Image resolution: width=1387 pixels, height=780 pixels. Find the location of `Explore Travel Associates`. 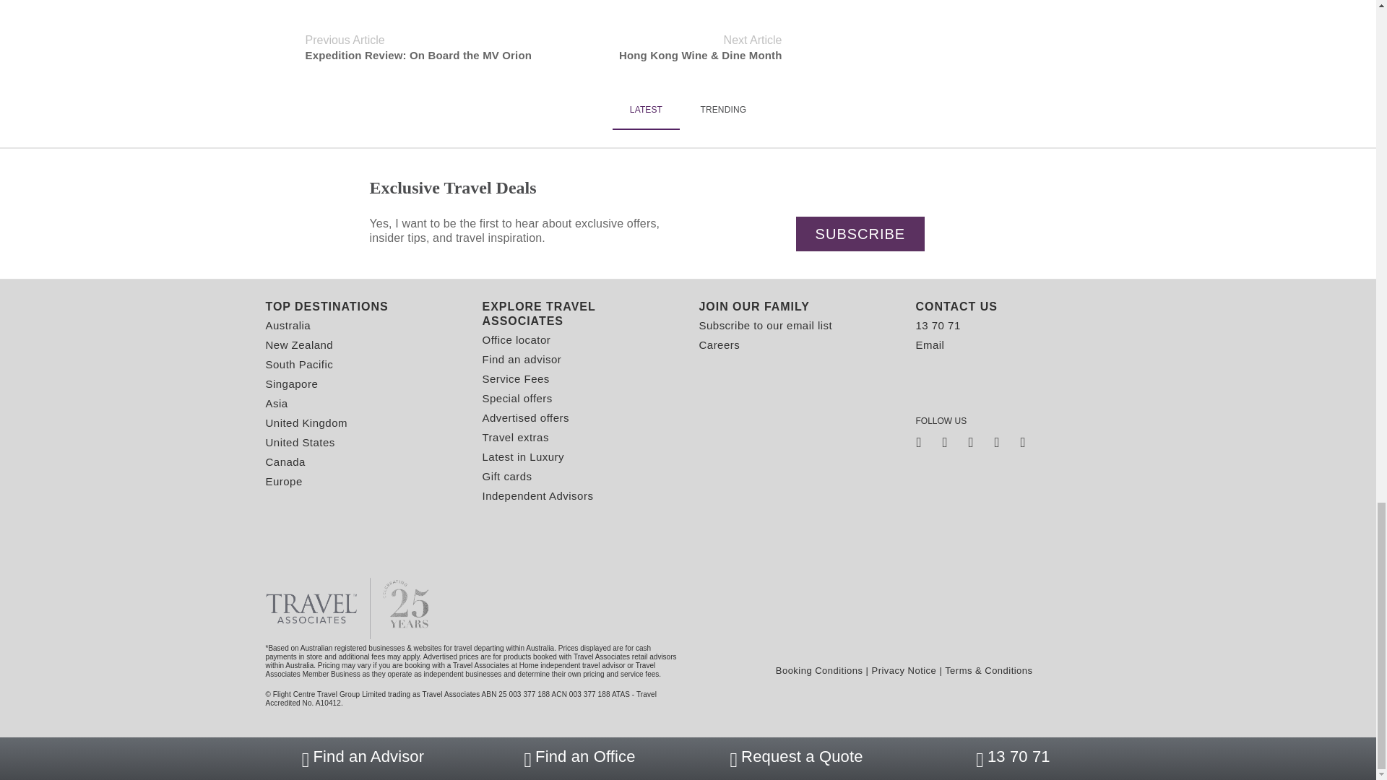

Explore Travel Associates is located at coordinates (580, 313).